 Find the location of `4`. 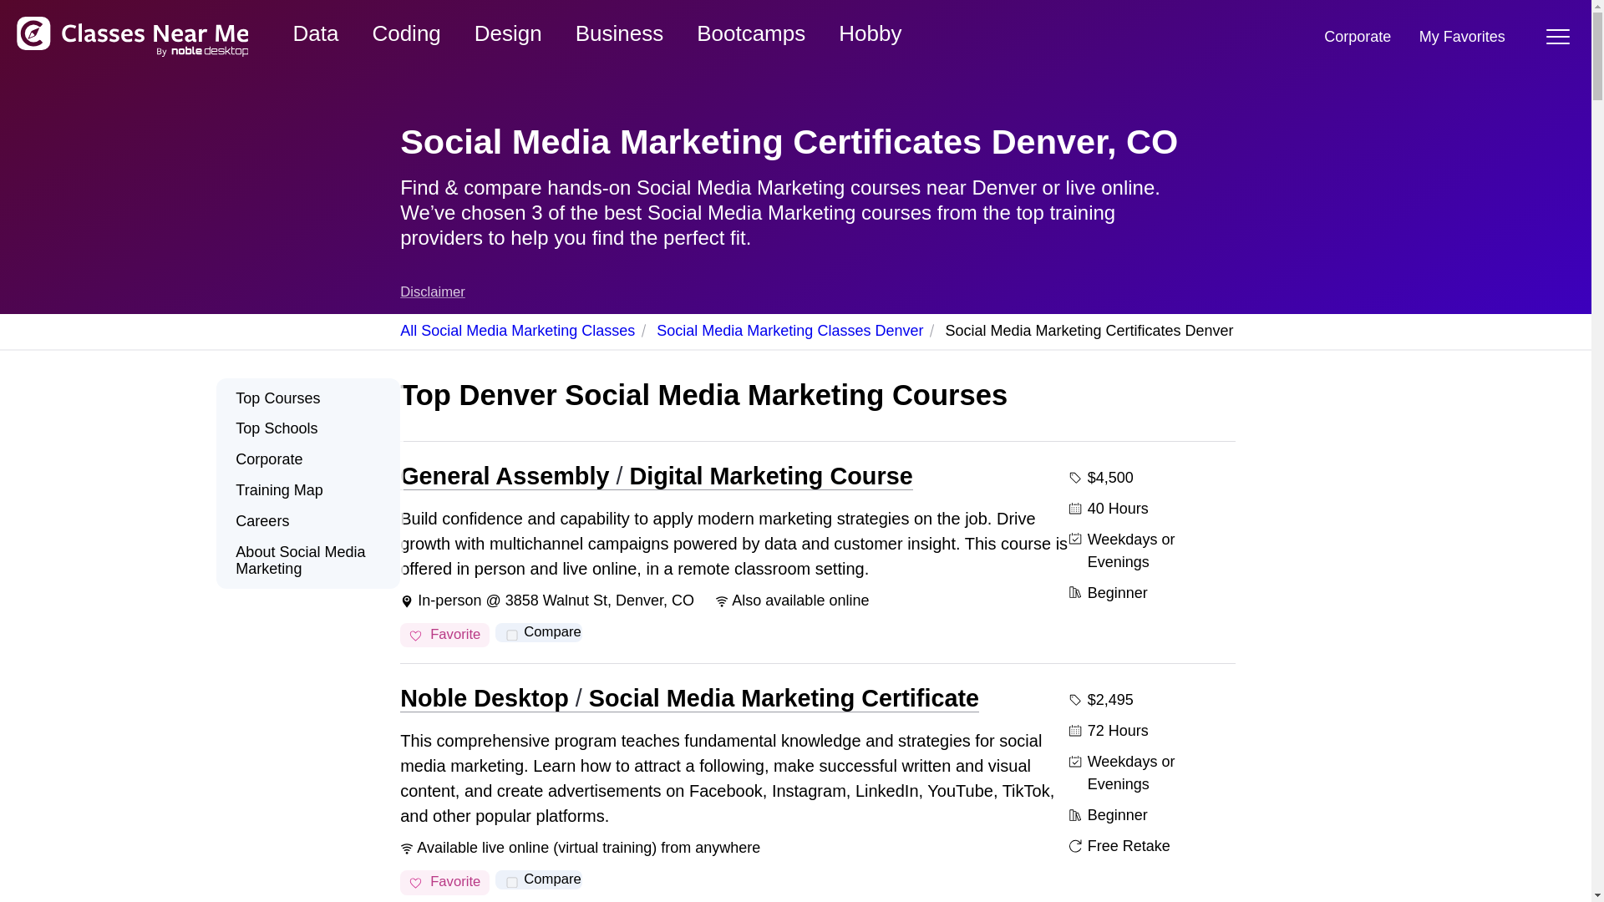

4 is located at coordinates (511, 635).